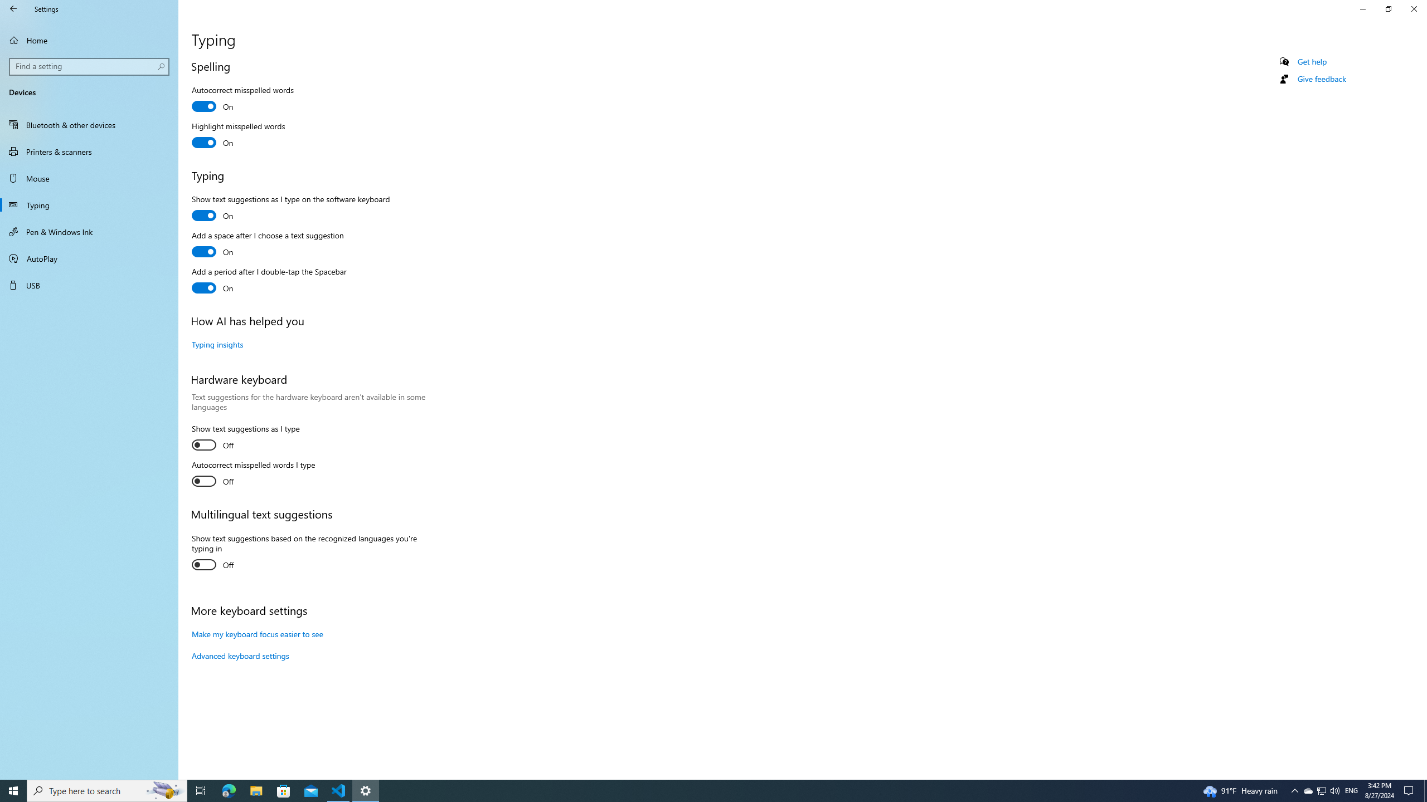 The image size is (1427, 802). Describe the element at coordinates (1312, 61) in the screenshot. I see `Get help` at that location.